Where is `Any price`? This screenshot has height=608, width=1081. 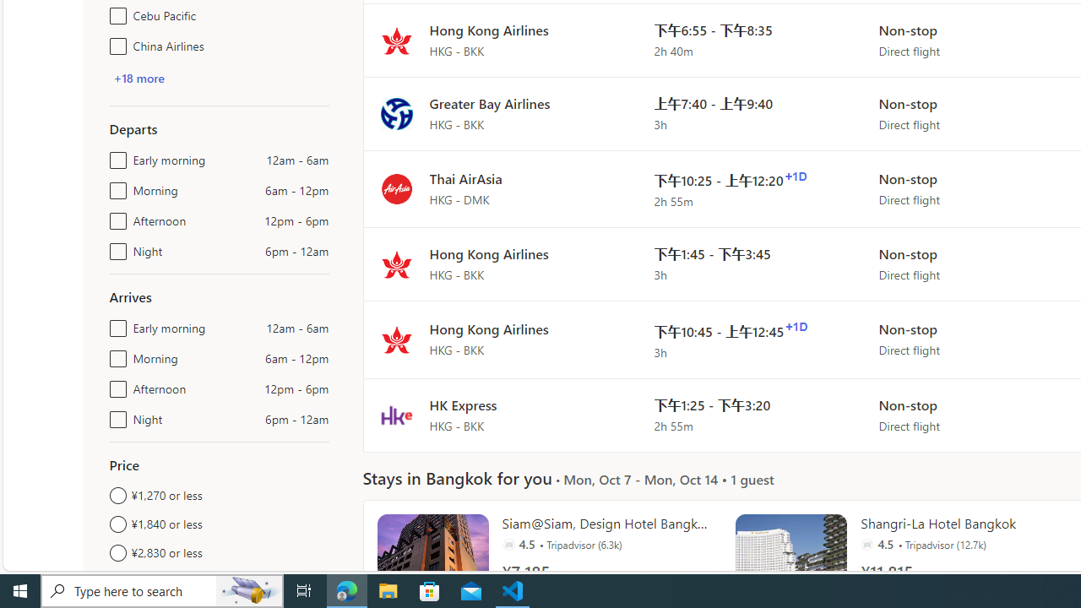
Any price is located at coordinates (220, 581).